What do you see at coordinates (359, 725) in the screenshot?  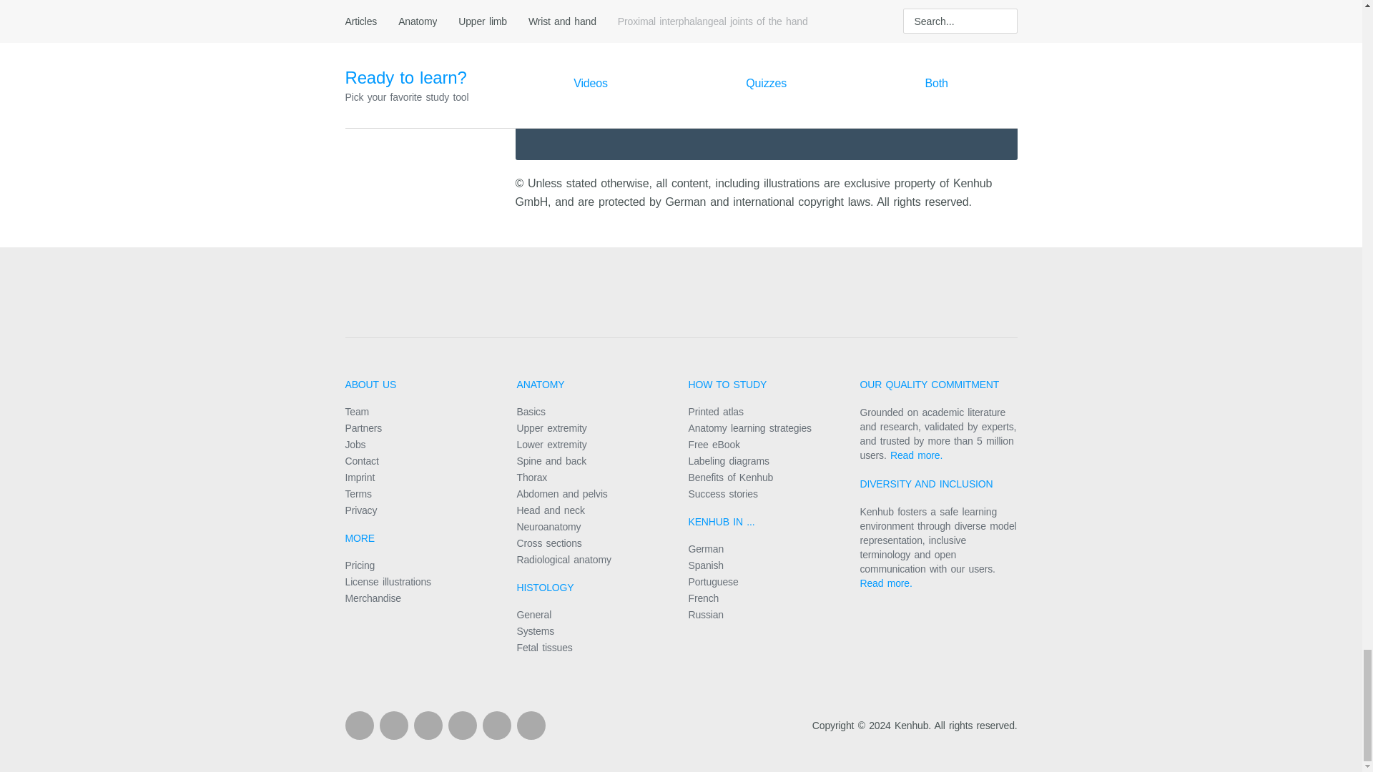 I see `Facebook` at bounding box center [359, 725].